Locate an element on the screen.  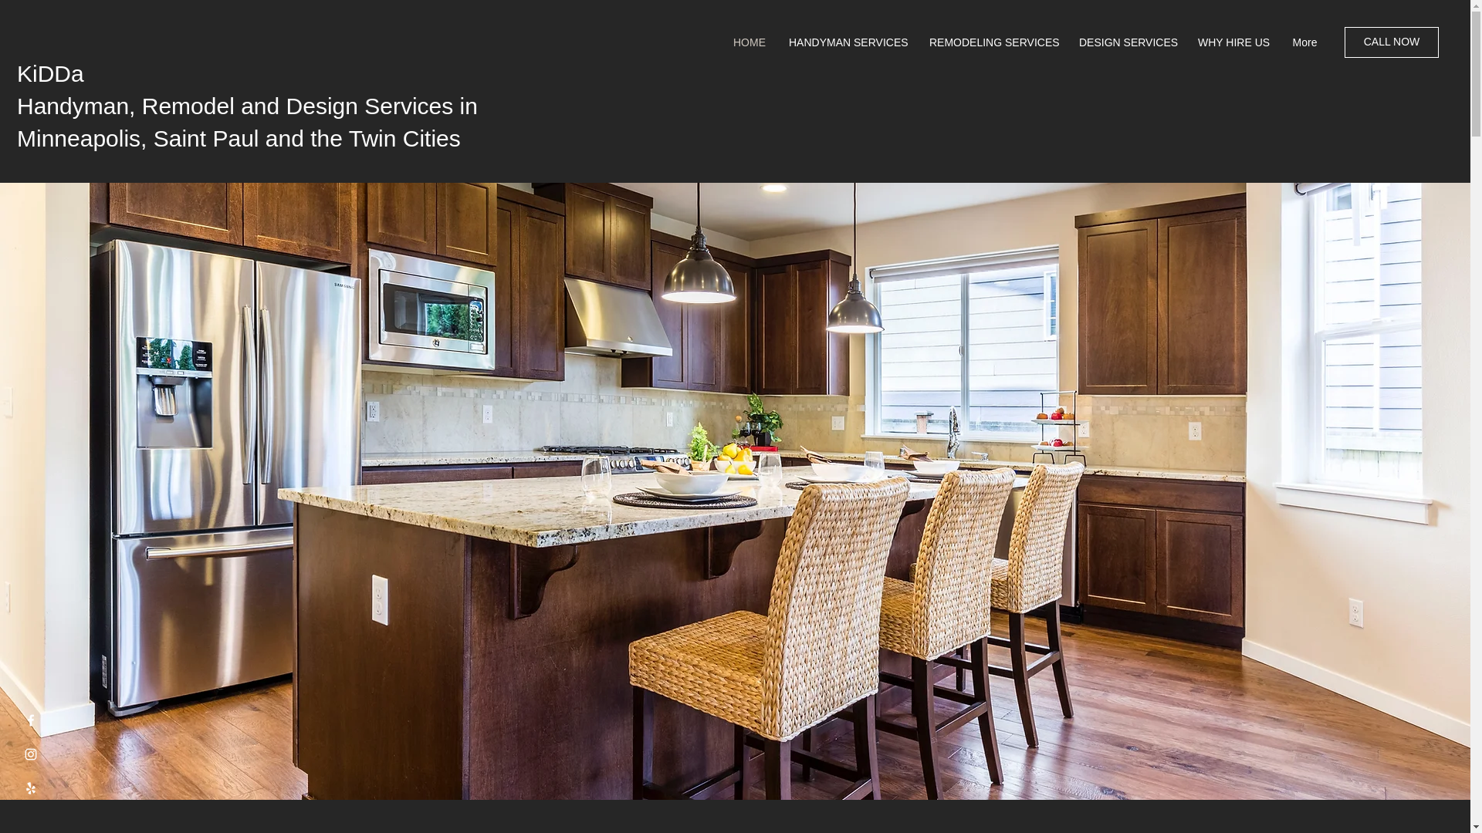
HANDYMAN SERVICES is located at coordinates (847, 42).